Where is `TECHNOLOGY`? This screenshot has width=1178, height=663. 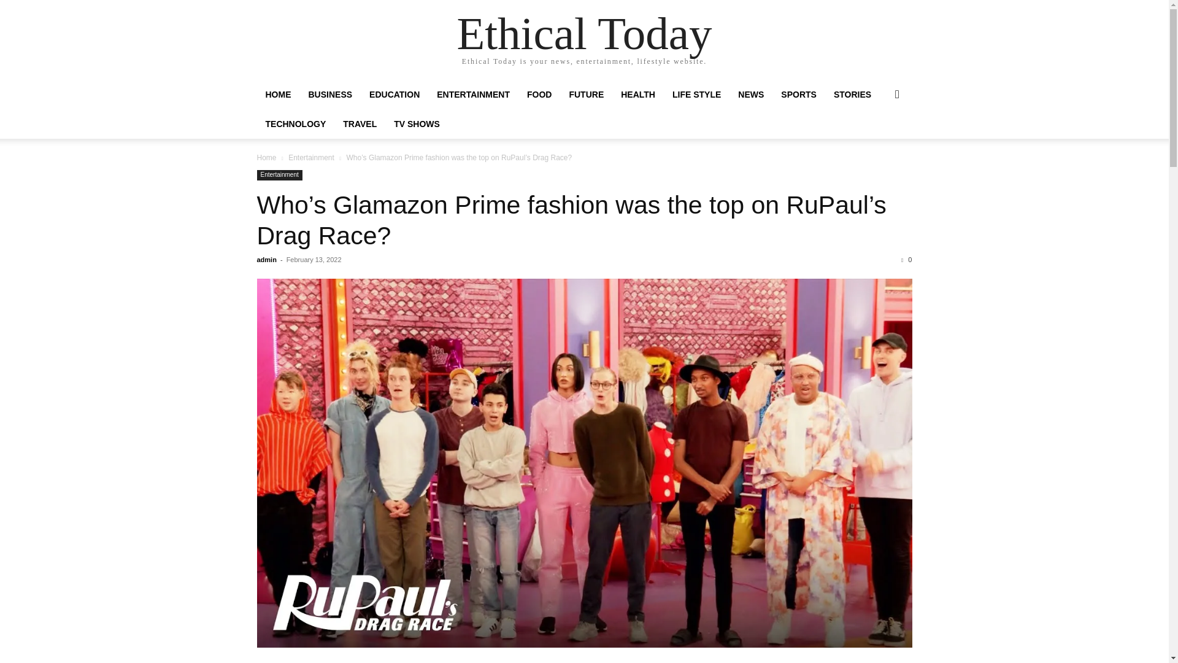 TECHNOLOGY is located at coordinates (296, 124).